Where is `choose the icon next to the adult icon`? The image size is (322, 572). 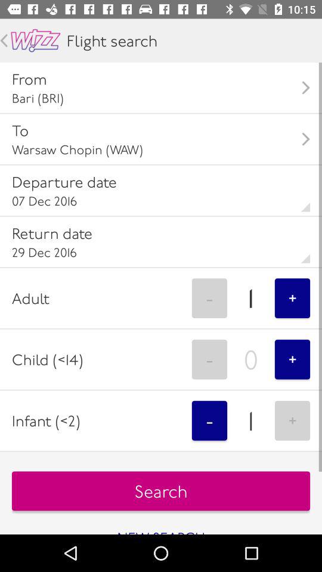 choose the icon next to the adult icon is located at coordinates (209, 298).